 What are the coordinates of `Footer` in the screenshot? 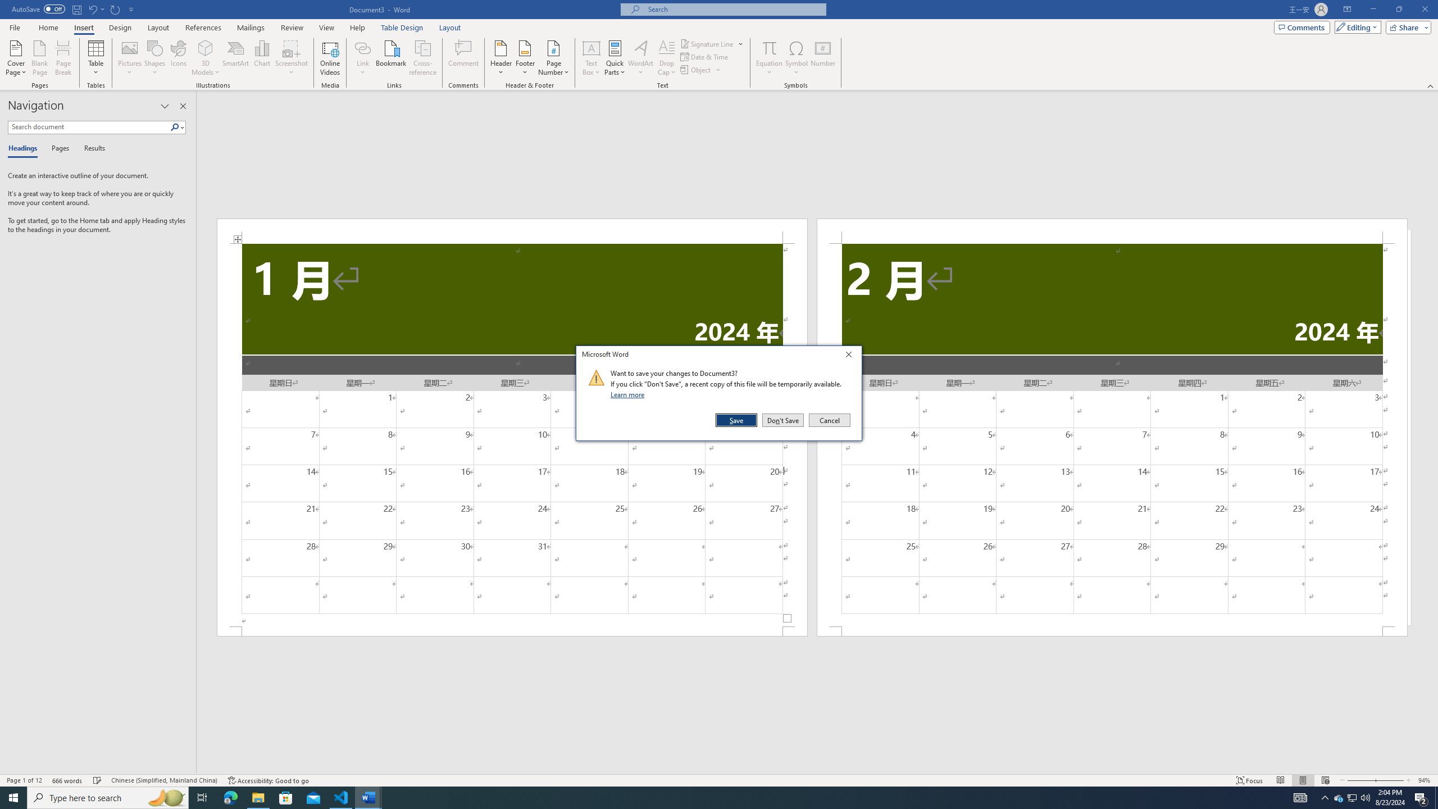 It's located at (525, 58).